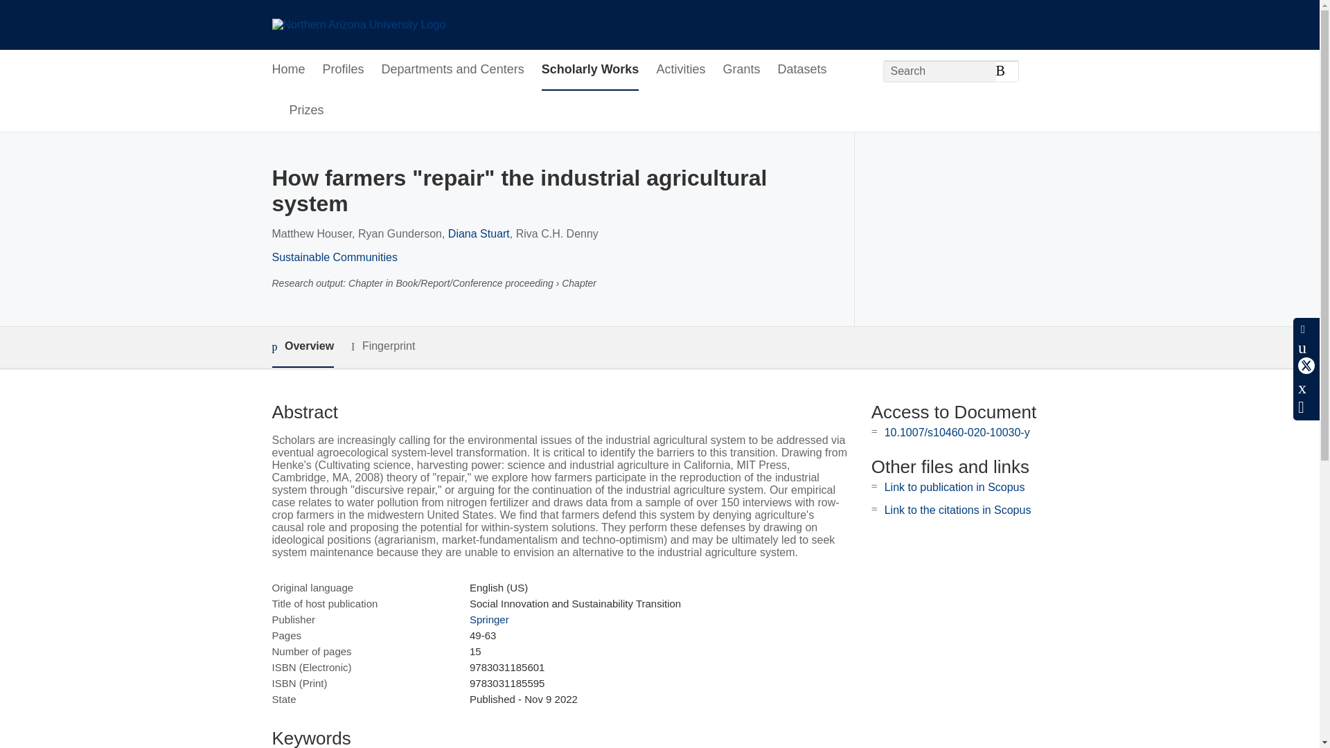 The width and height of the screenshot is (1330, 748). I want to click on Profiles, so click(344, 70).